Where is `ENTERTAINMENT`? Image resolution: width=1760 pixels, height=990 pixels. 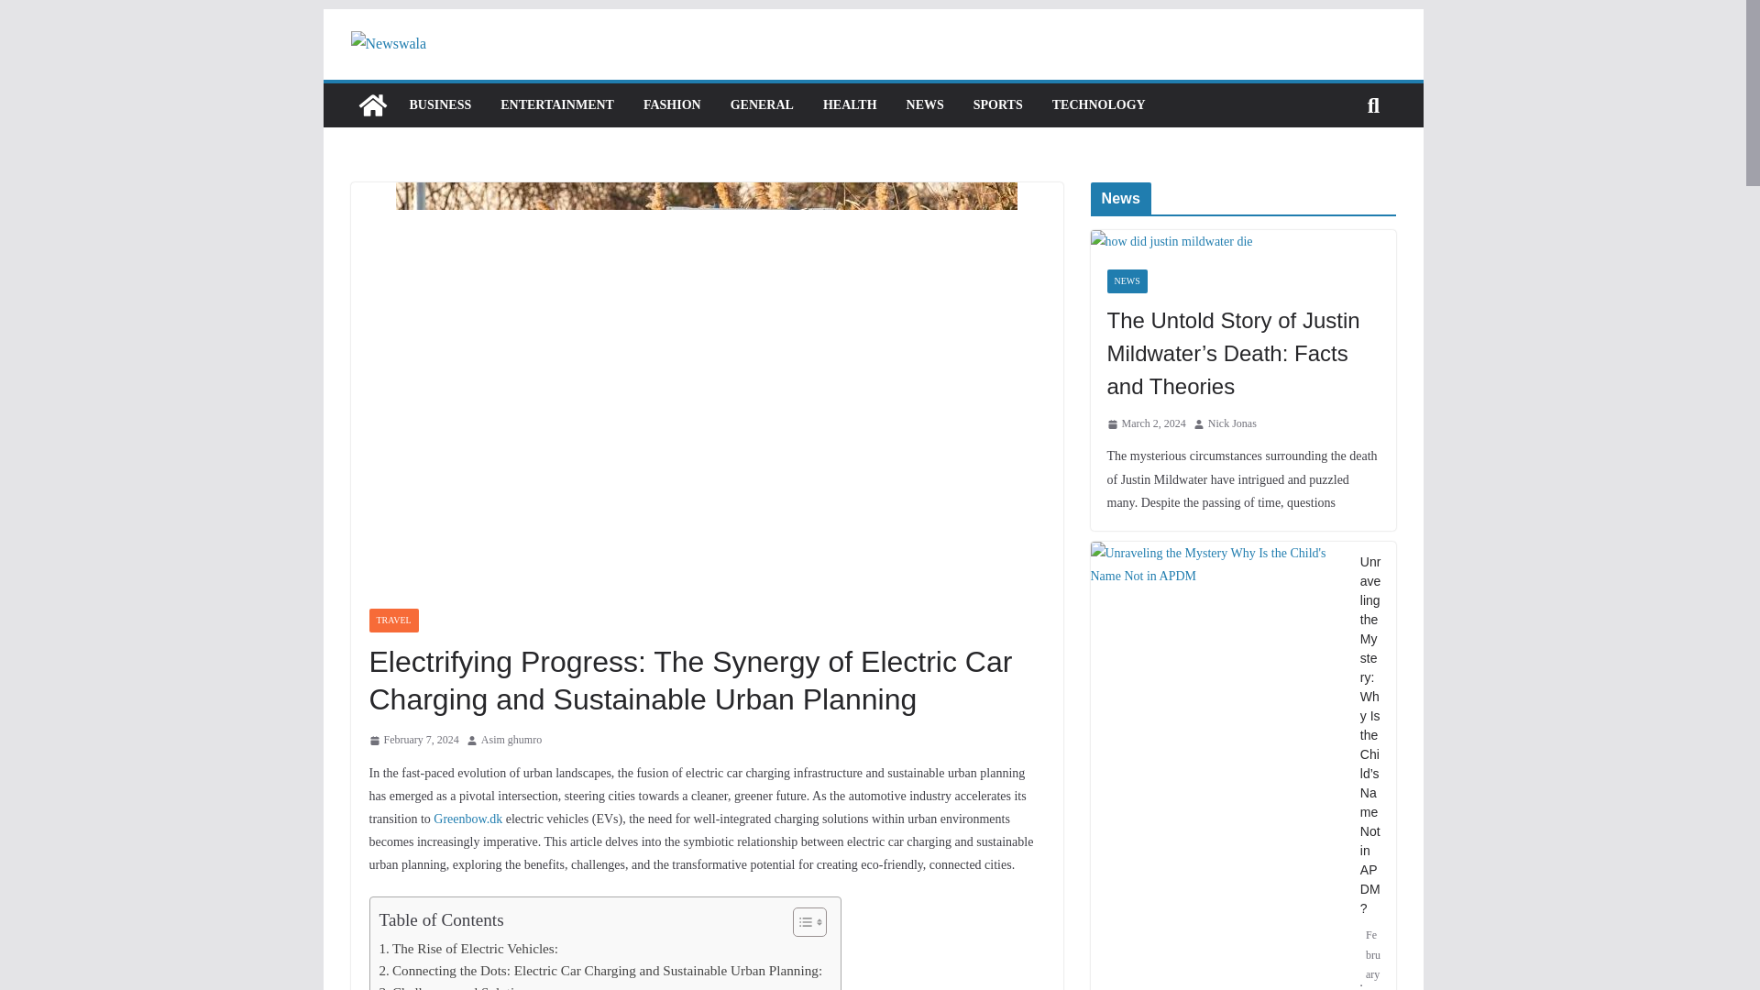 ENTERTAINMENT is located at coordinates (557, 104).